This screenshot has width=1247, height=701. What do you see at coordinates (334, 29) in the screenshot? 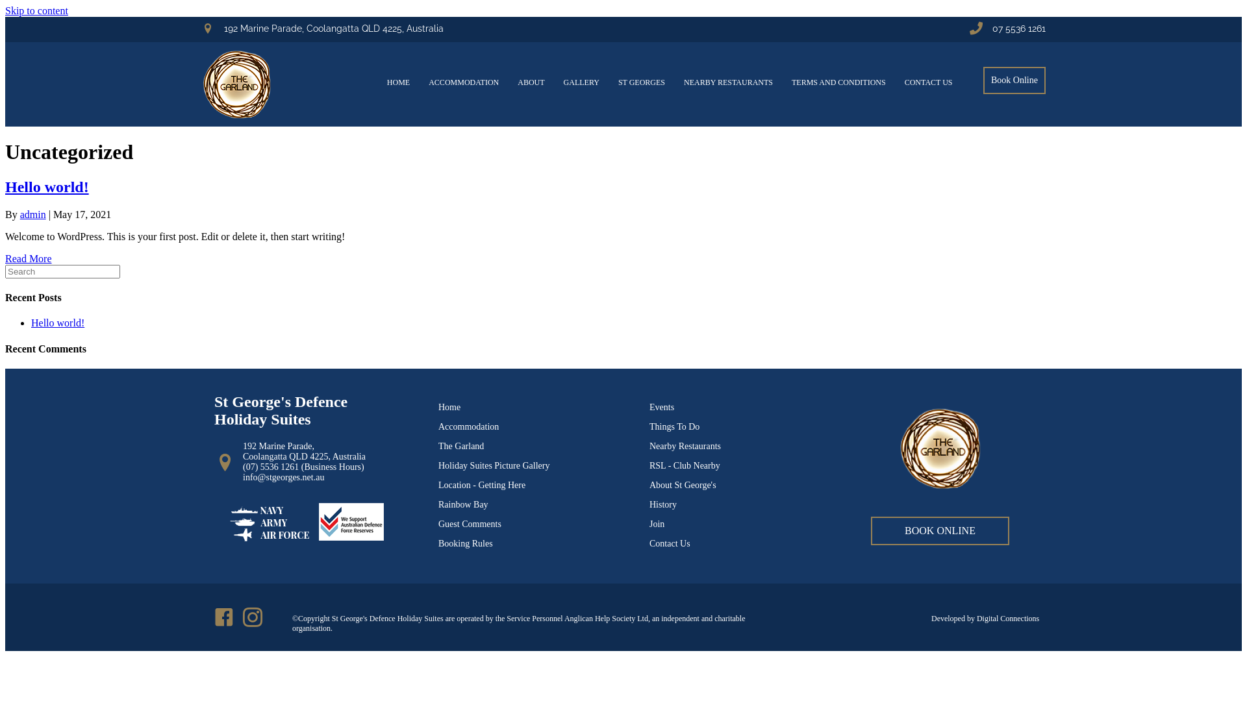
I see `192 Marine Parade, Coolangatta QLD 4225, Australia` at bounding box center [334, 29].